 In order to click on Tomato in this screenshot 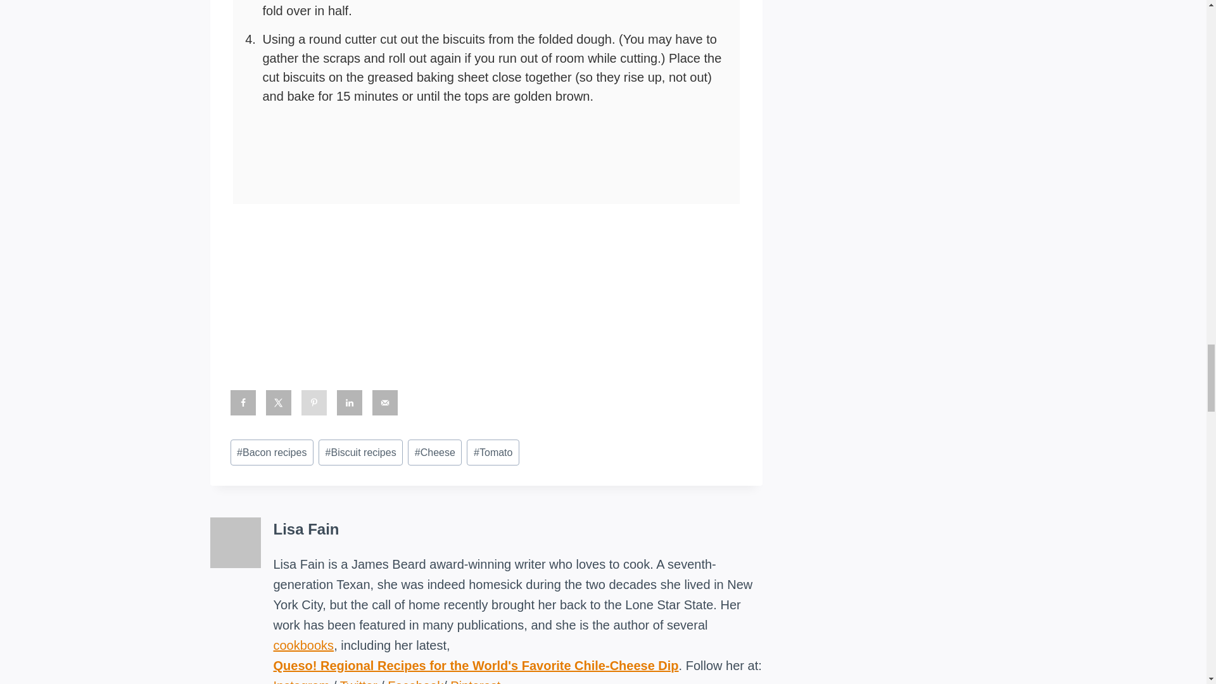, I will do `click(493, 452)`.